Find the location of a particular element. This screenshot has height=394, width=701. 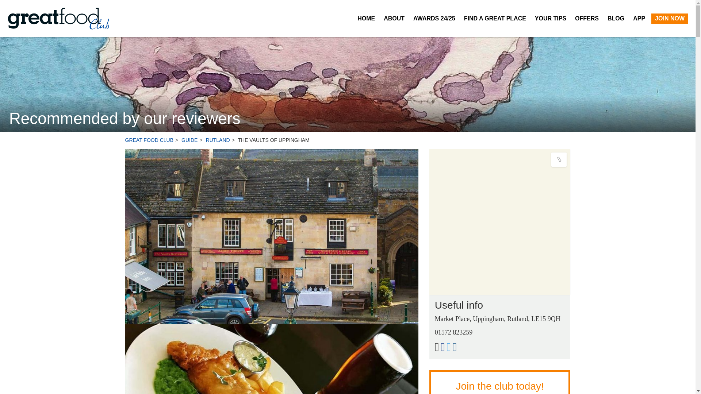

RUTLAND is located at coordinates (221, 140).